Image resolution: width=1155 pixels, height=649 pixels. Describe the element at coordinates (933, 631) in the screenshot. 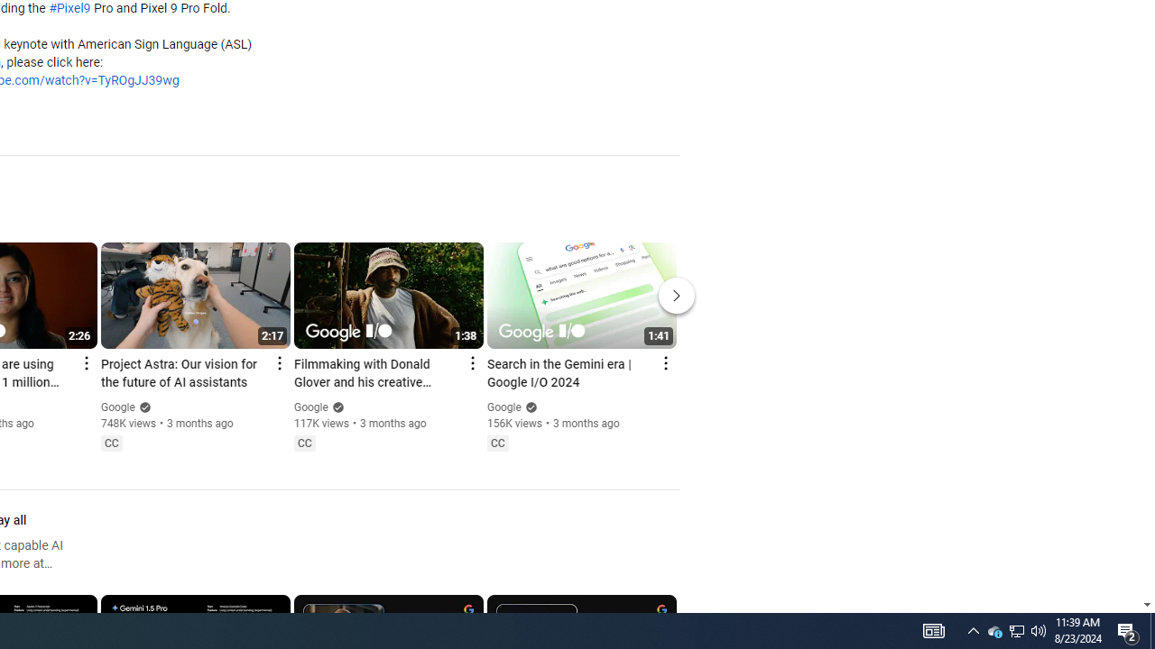

I see `AutomationID: 4105` at that location.